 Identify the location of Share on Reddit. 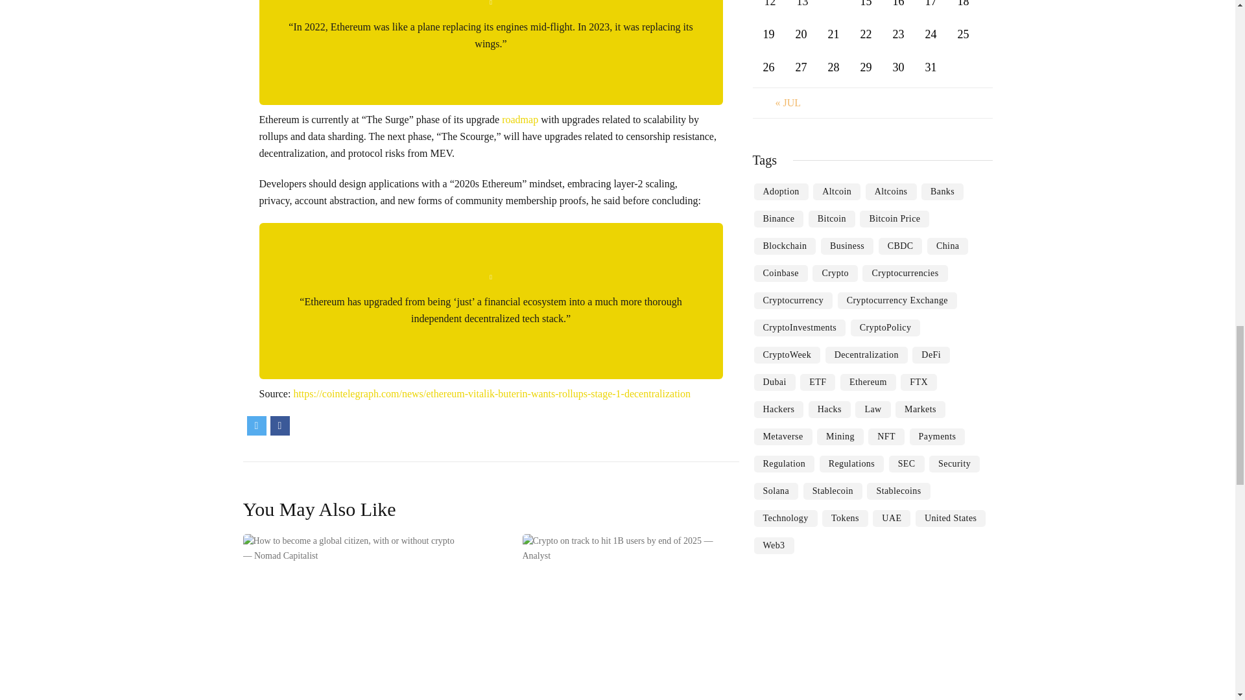
(302, 425).